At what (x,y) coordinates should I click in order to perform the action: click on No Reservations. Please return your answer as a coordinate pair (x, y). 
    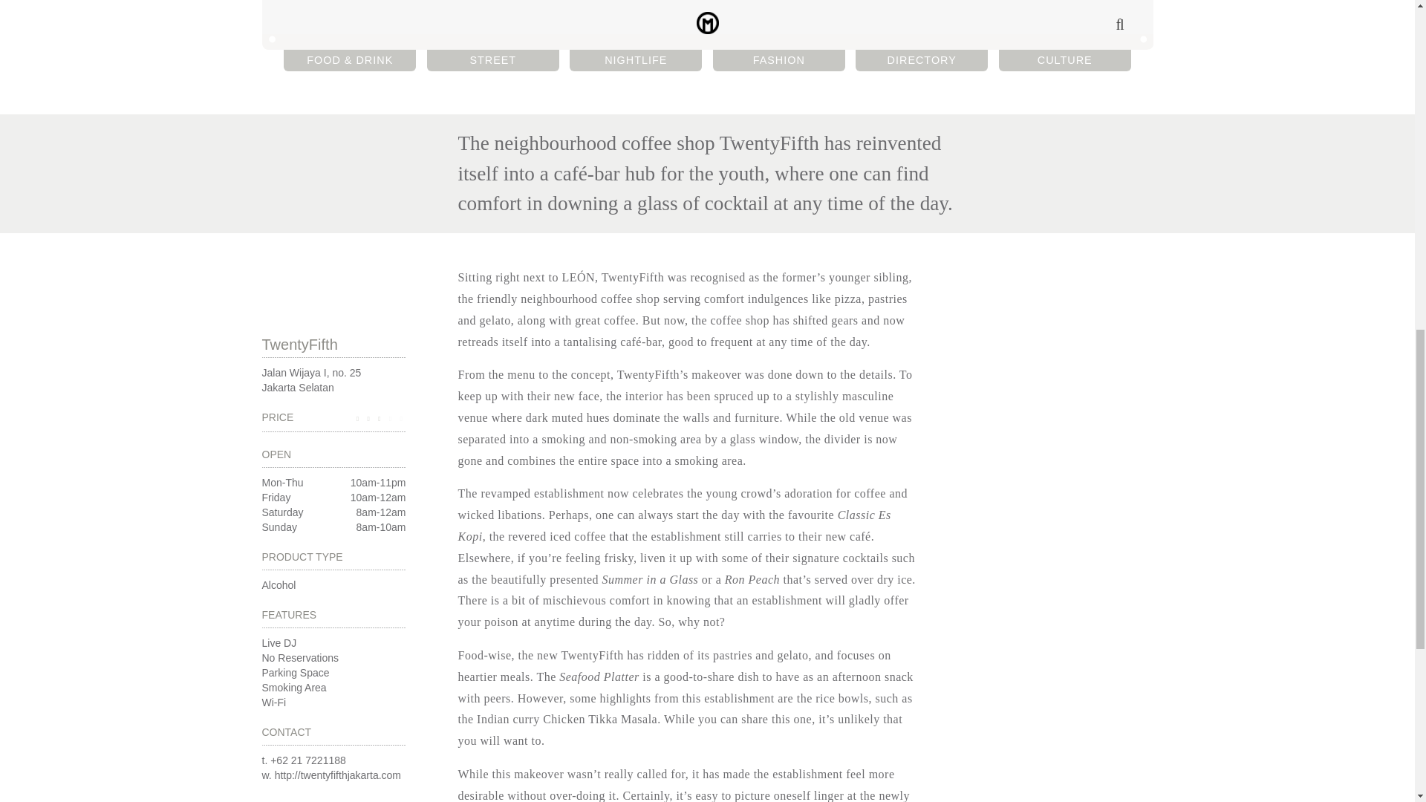
    Looking at the image, I should click on (332, 232).